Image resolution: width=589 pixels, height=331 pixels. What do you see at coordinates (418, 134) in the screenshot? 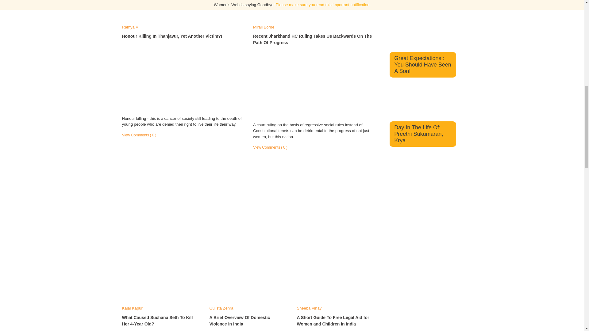
I see `Day In The Life Of: Preethi Sukumaran, Krya` at bounding box center [418, 134].